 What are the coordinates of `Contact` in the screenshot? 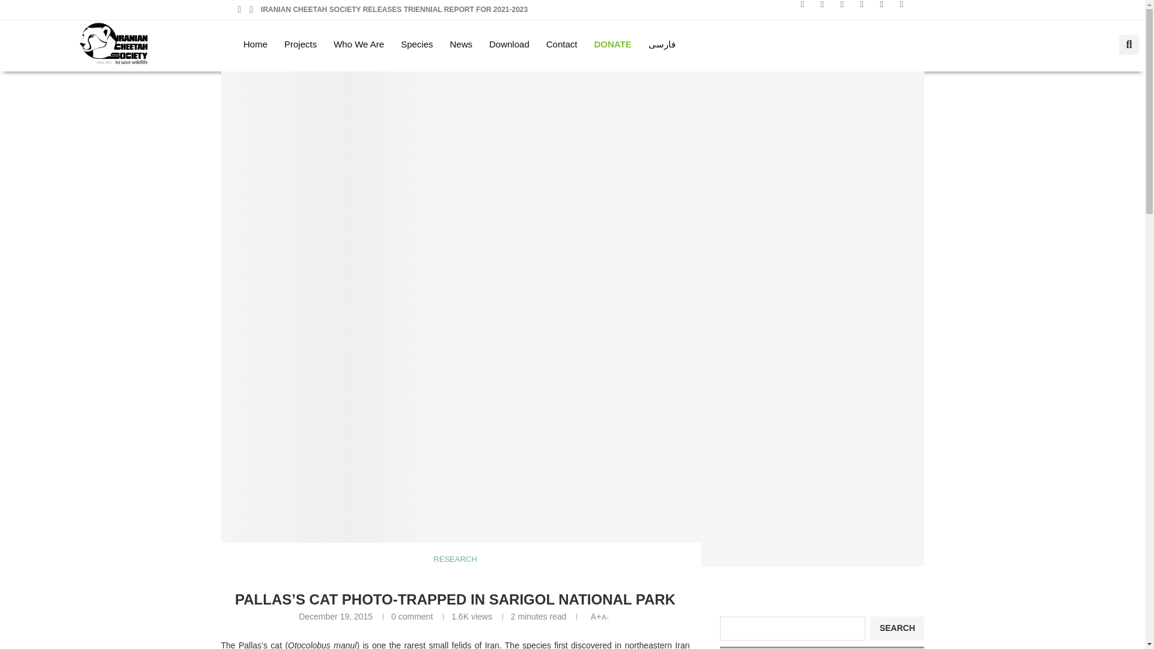 It's located at (561, 44).